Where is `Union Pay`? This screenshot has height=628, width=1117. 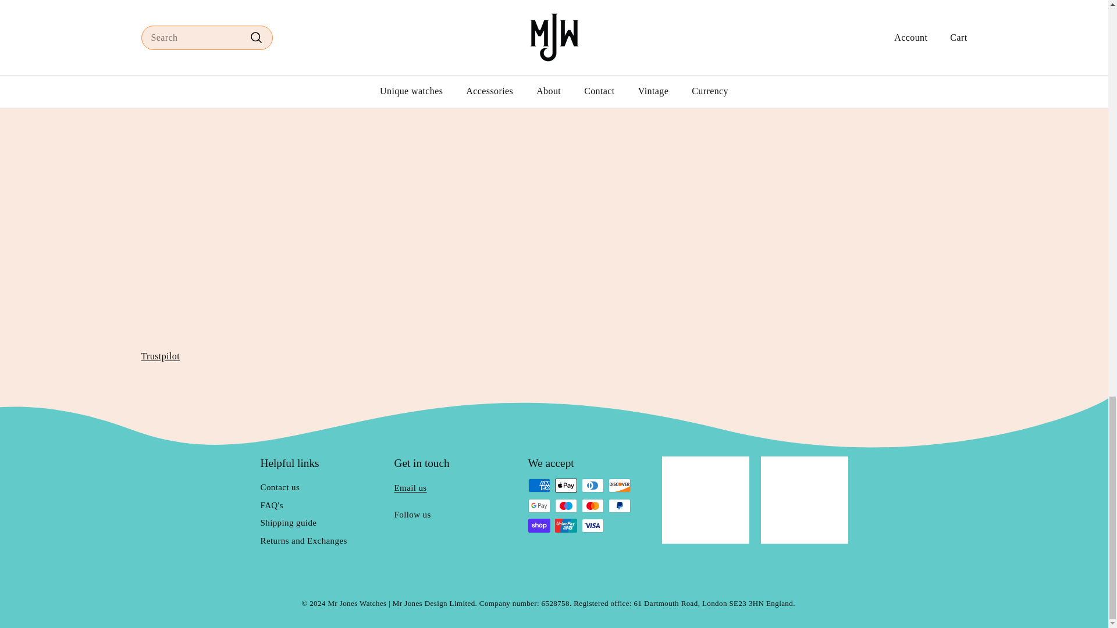 Union Pay is located at coordinates (566, 526).